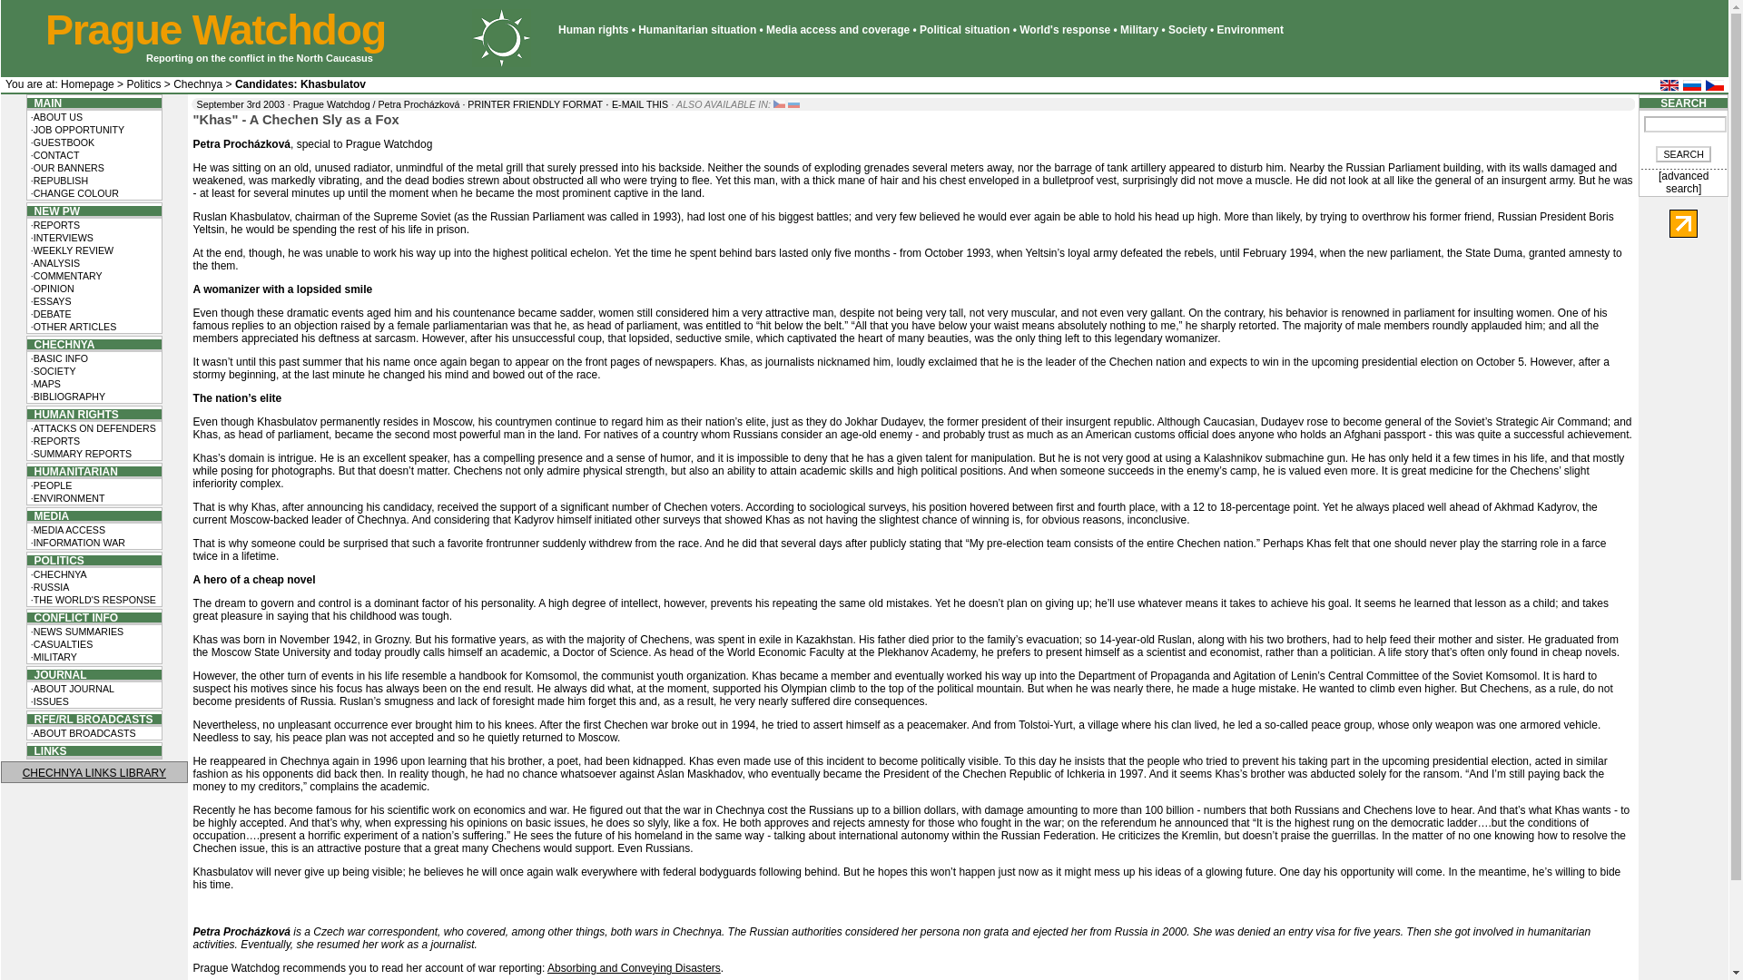  What do you see at coordinates (73, 415) in the screenshot?
I see `  HUMAN RIGHTS` at bounding box center [73, 415].